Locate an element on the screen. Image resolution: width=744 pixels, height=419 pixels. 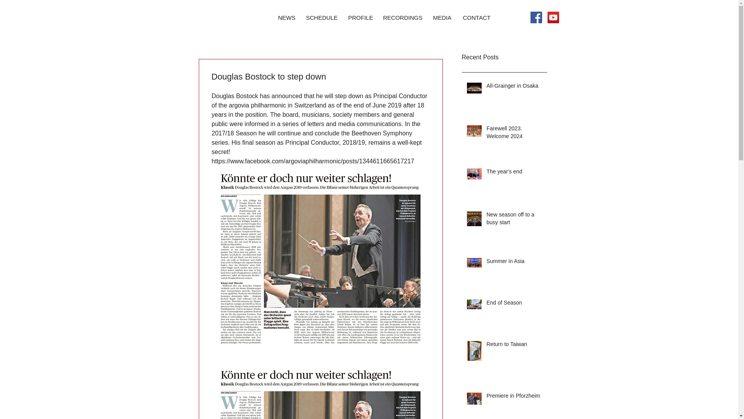
All-Grainger in Osaka is located at coordinates (514, 87).